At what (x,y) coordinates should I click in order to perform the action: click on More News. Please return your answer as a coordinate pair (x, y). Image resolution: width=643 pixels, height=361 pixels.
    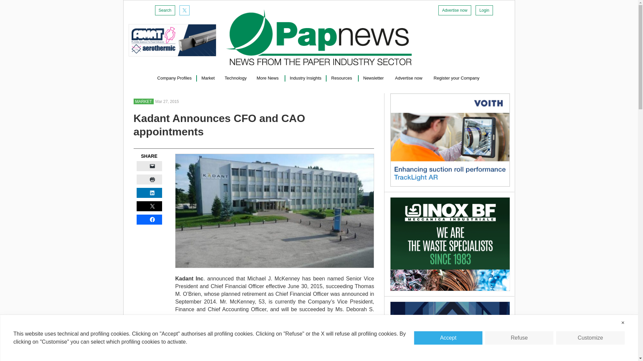
    Looking at the image, I should click on (268, 78).